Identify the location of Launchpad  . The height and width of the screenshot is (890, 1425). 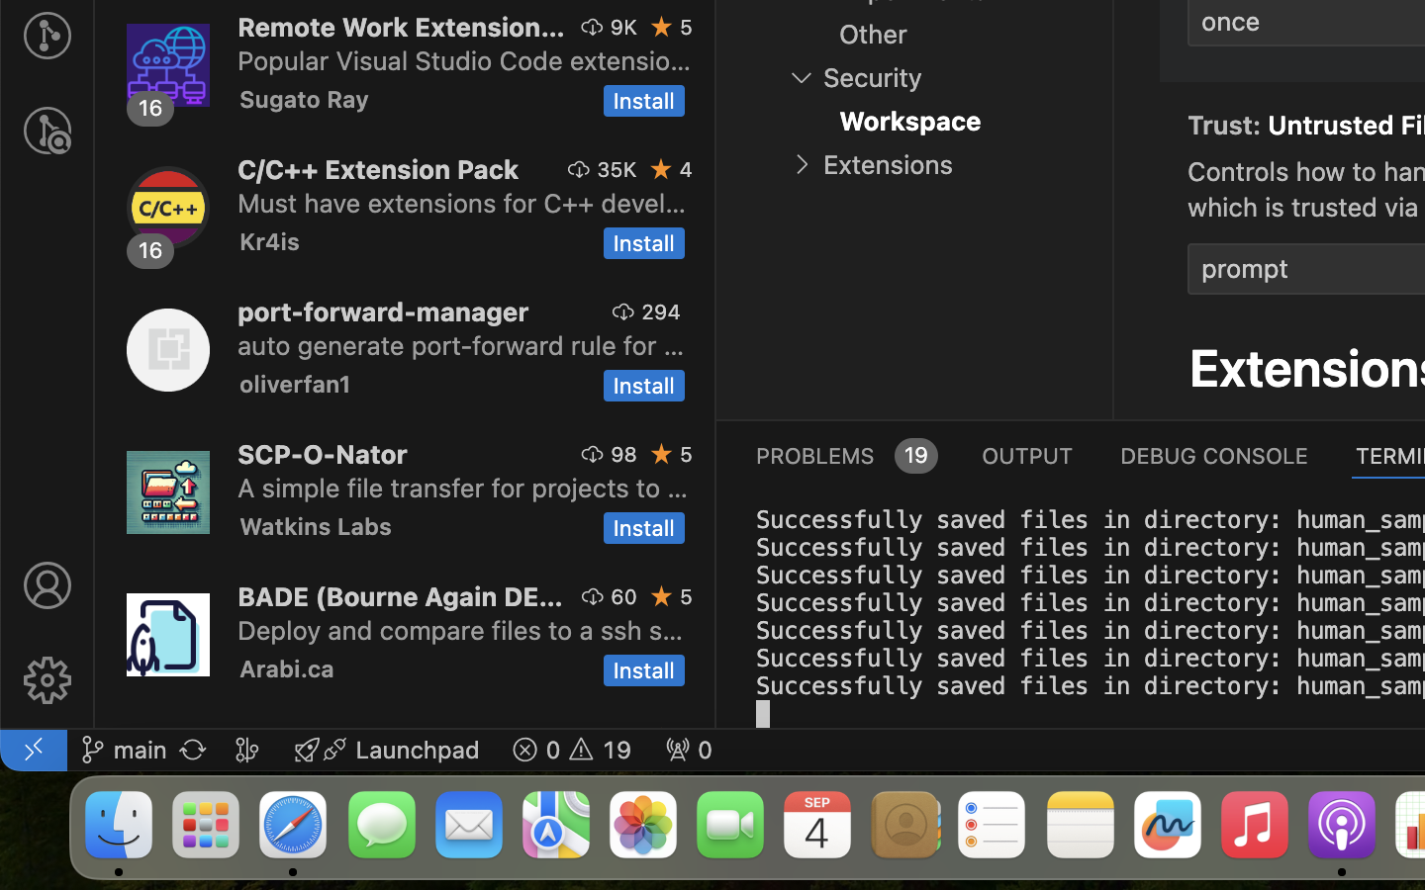
(387, 750).